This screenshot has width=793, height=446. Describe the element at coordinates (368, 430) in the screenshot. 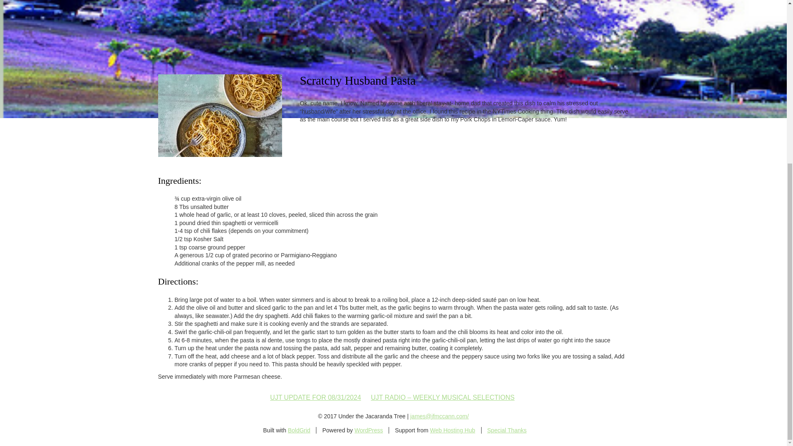

I see `WordPress` at that location.